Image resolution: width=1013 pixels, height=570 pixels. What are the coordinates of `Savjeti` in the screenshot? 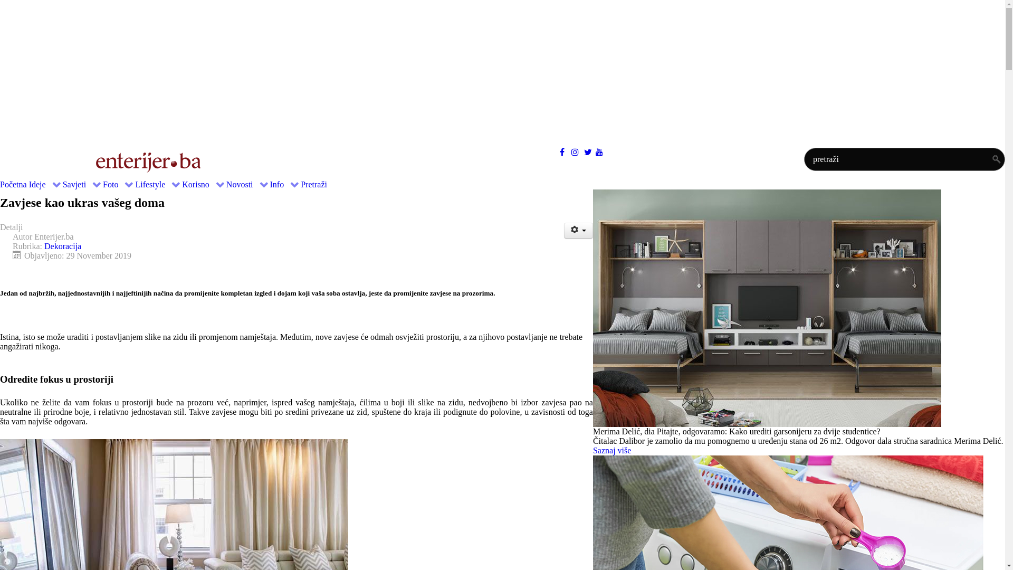 It's located at (82, 185).